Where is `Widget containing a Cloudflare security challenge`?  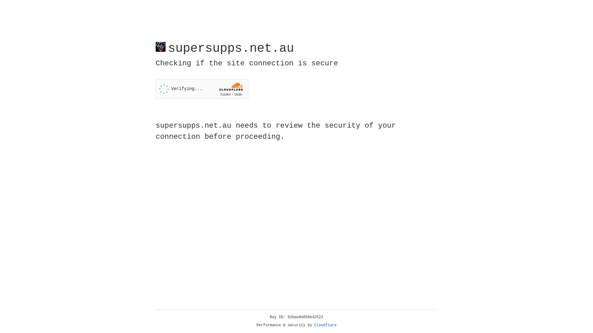 Widget containing a Cloudflare security challenge is located at coordinates (202, 89).